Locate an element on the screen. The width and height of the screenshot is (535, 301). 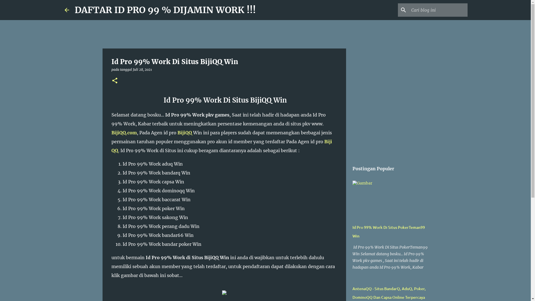
Biji QQ is located at coordinates (222, 146).